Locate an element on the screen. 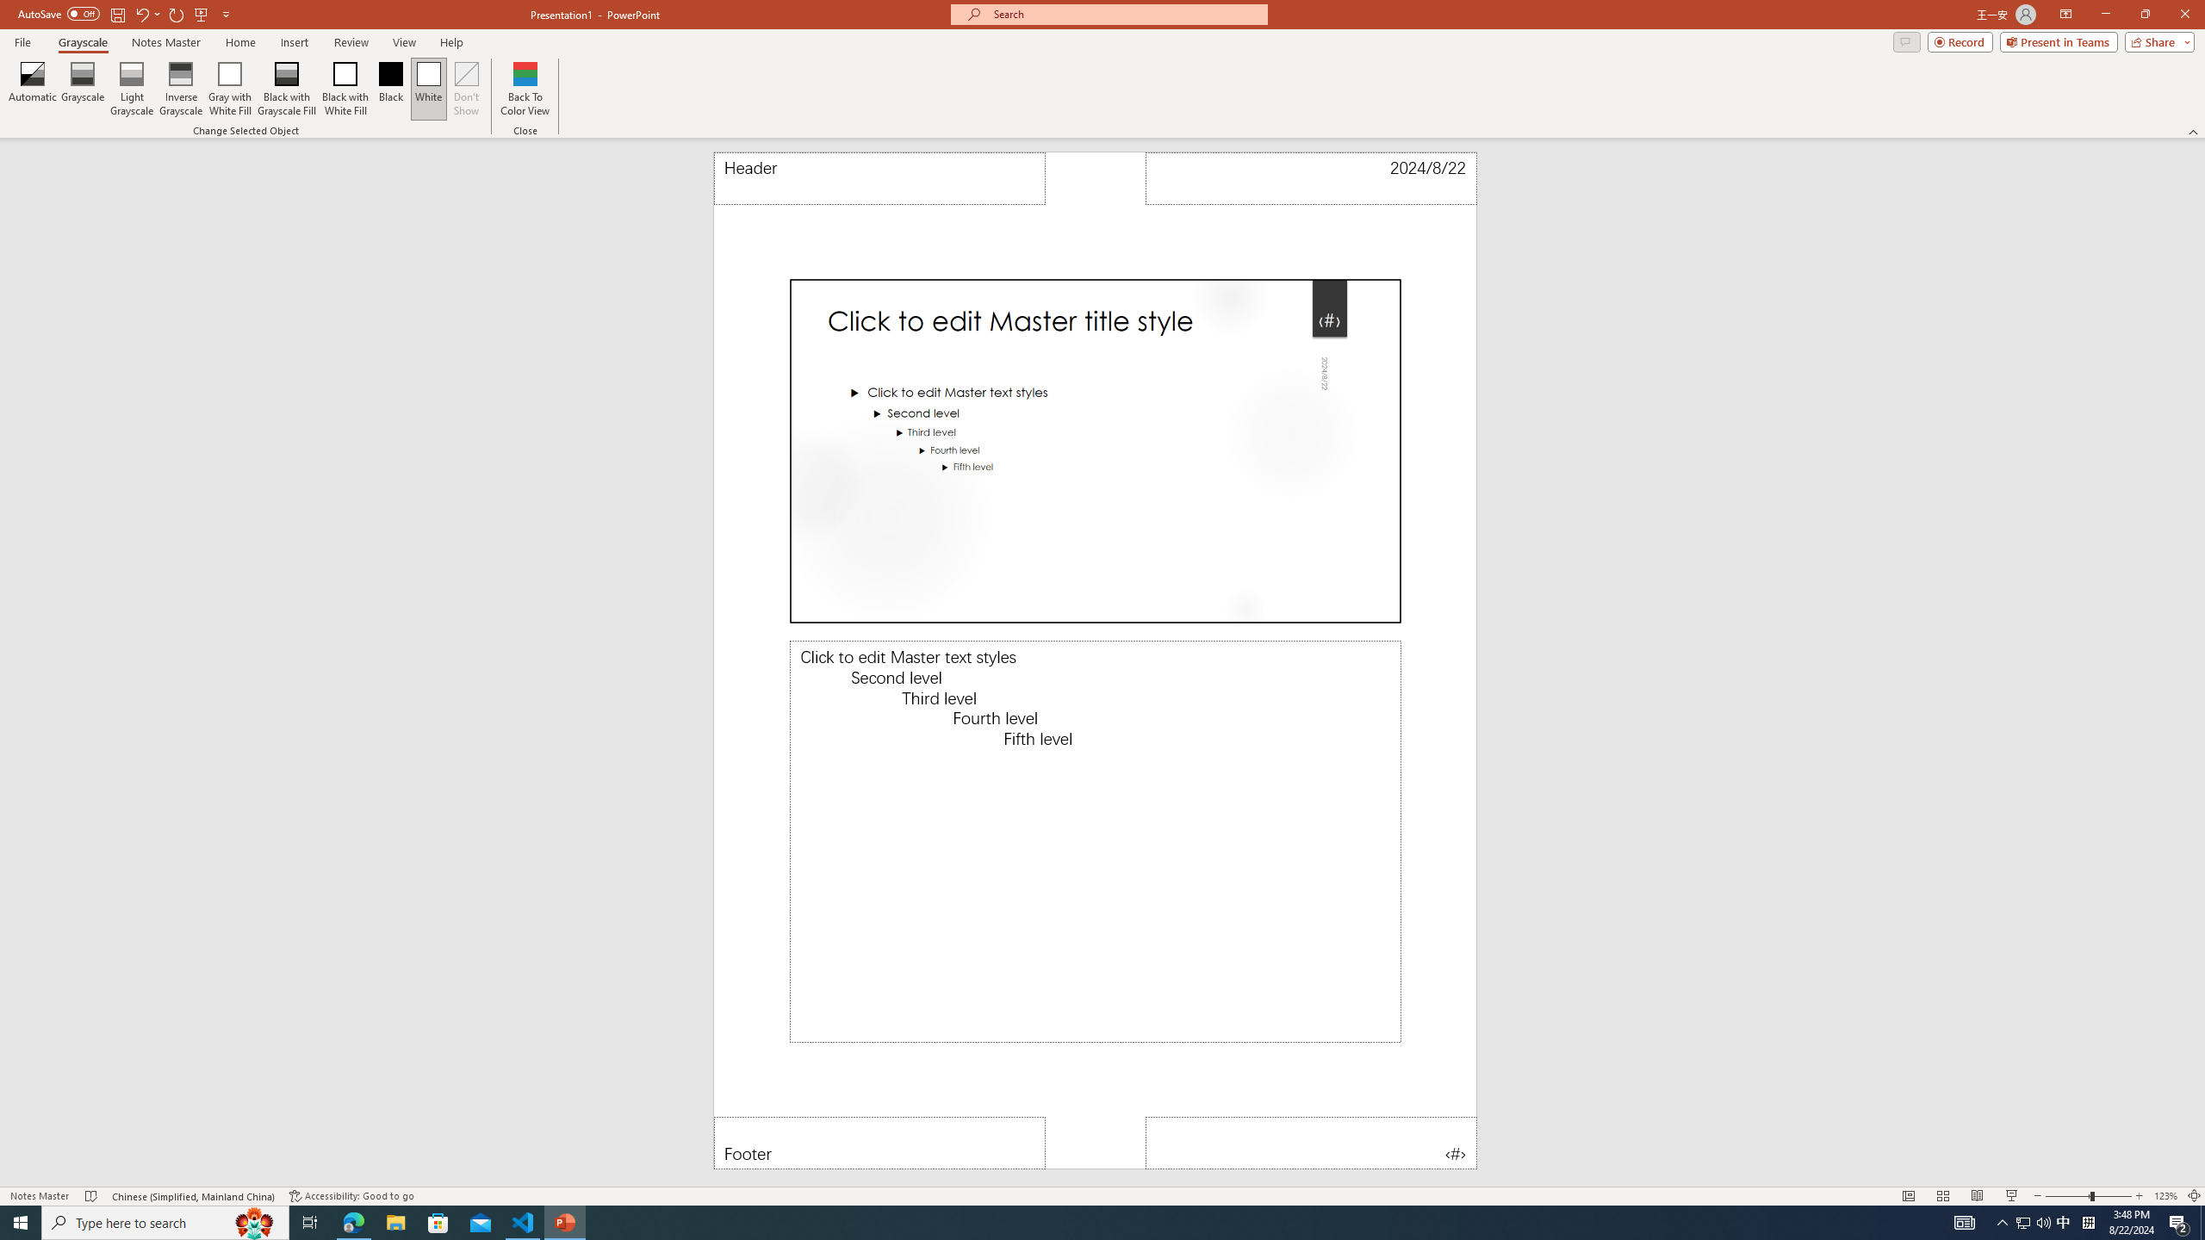  Notes Master is located at coordinates (165, 42).